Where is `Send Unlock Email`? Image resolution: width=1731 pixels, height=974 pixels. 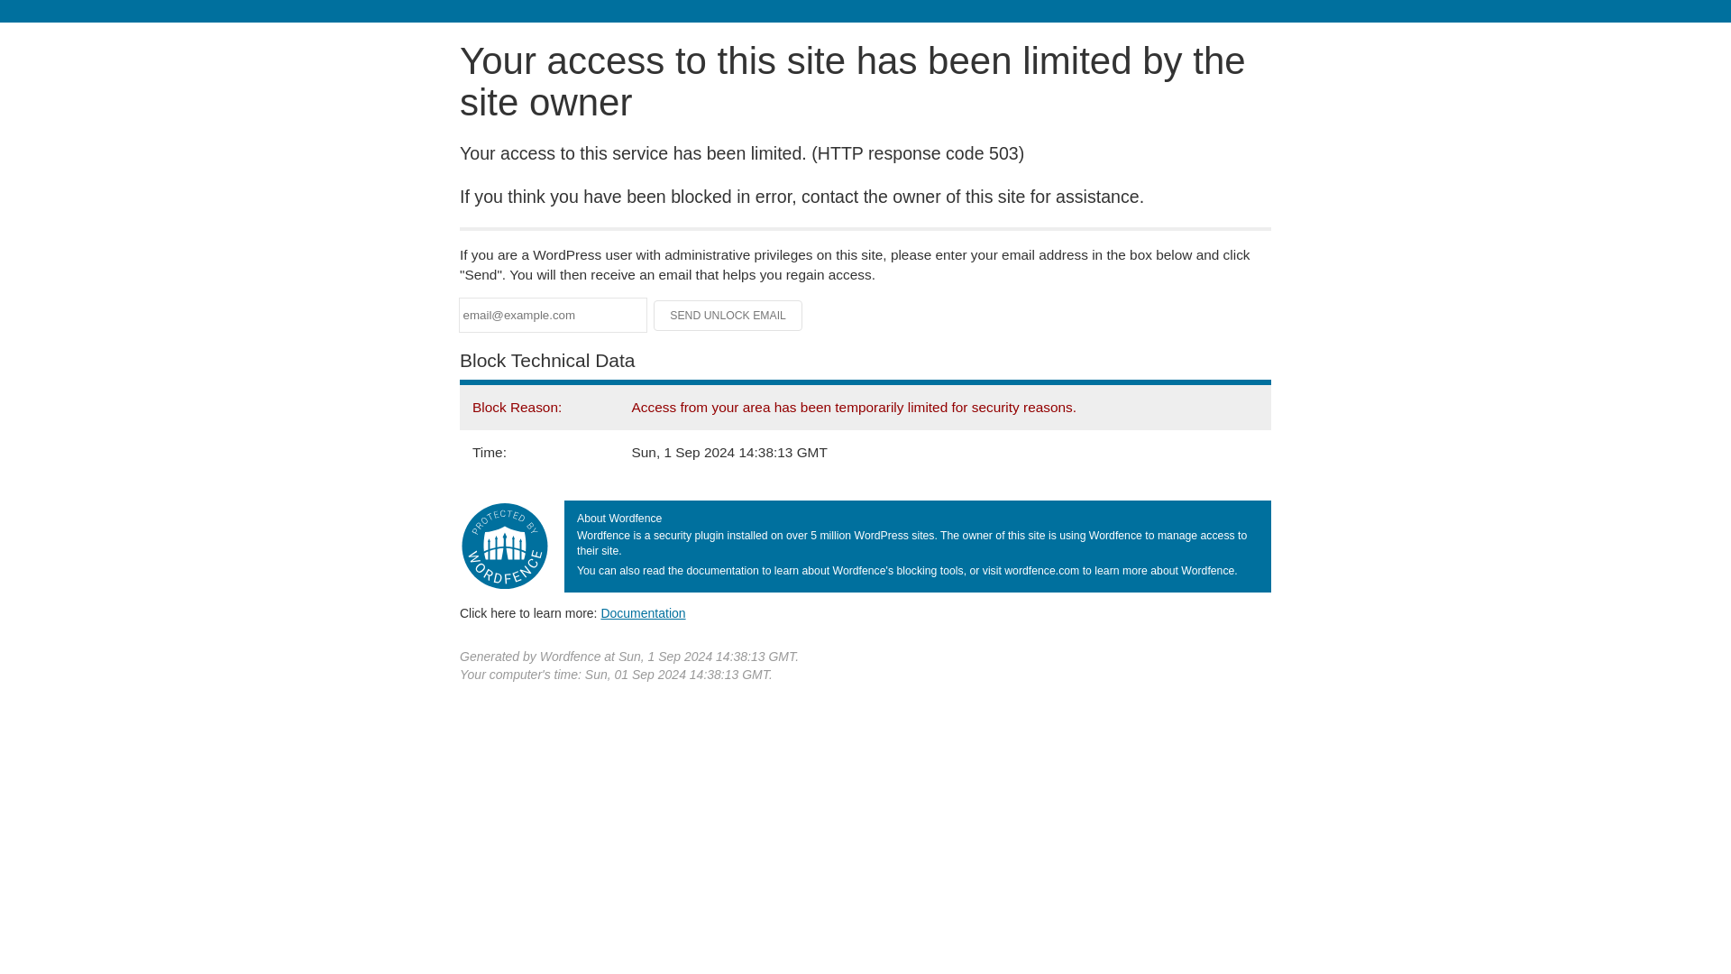 Send Unlock Email is located at coordinates (728, 316).